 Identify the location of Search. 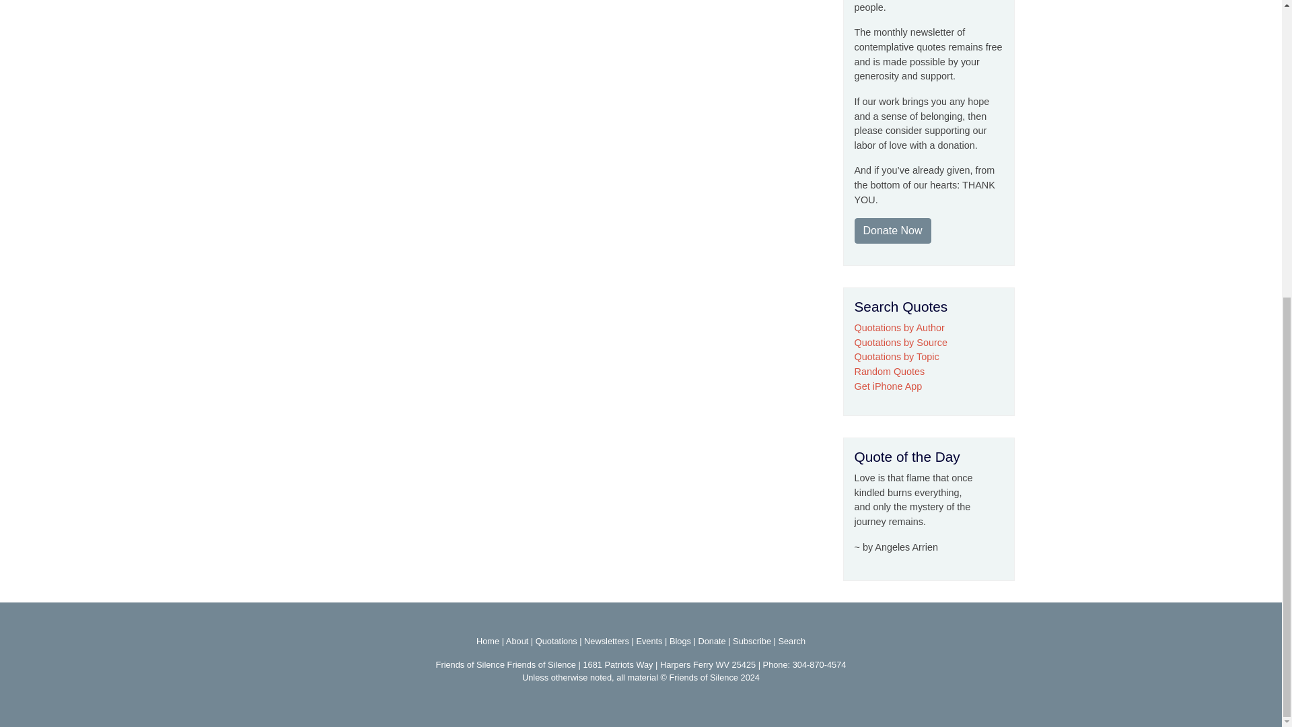
(791, 641).